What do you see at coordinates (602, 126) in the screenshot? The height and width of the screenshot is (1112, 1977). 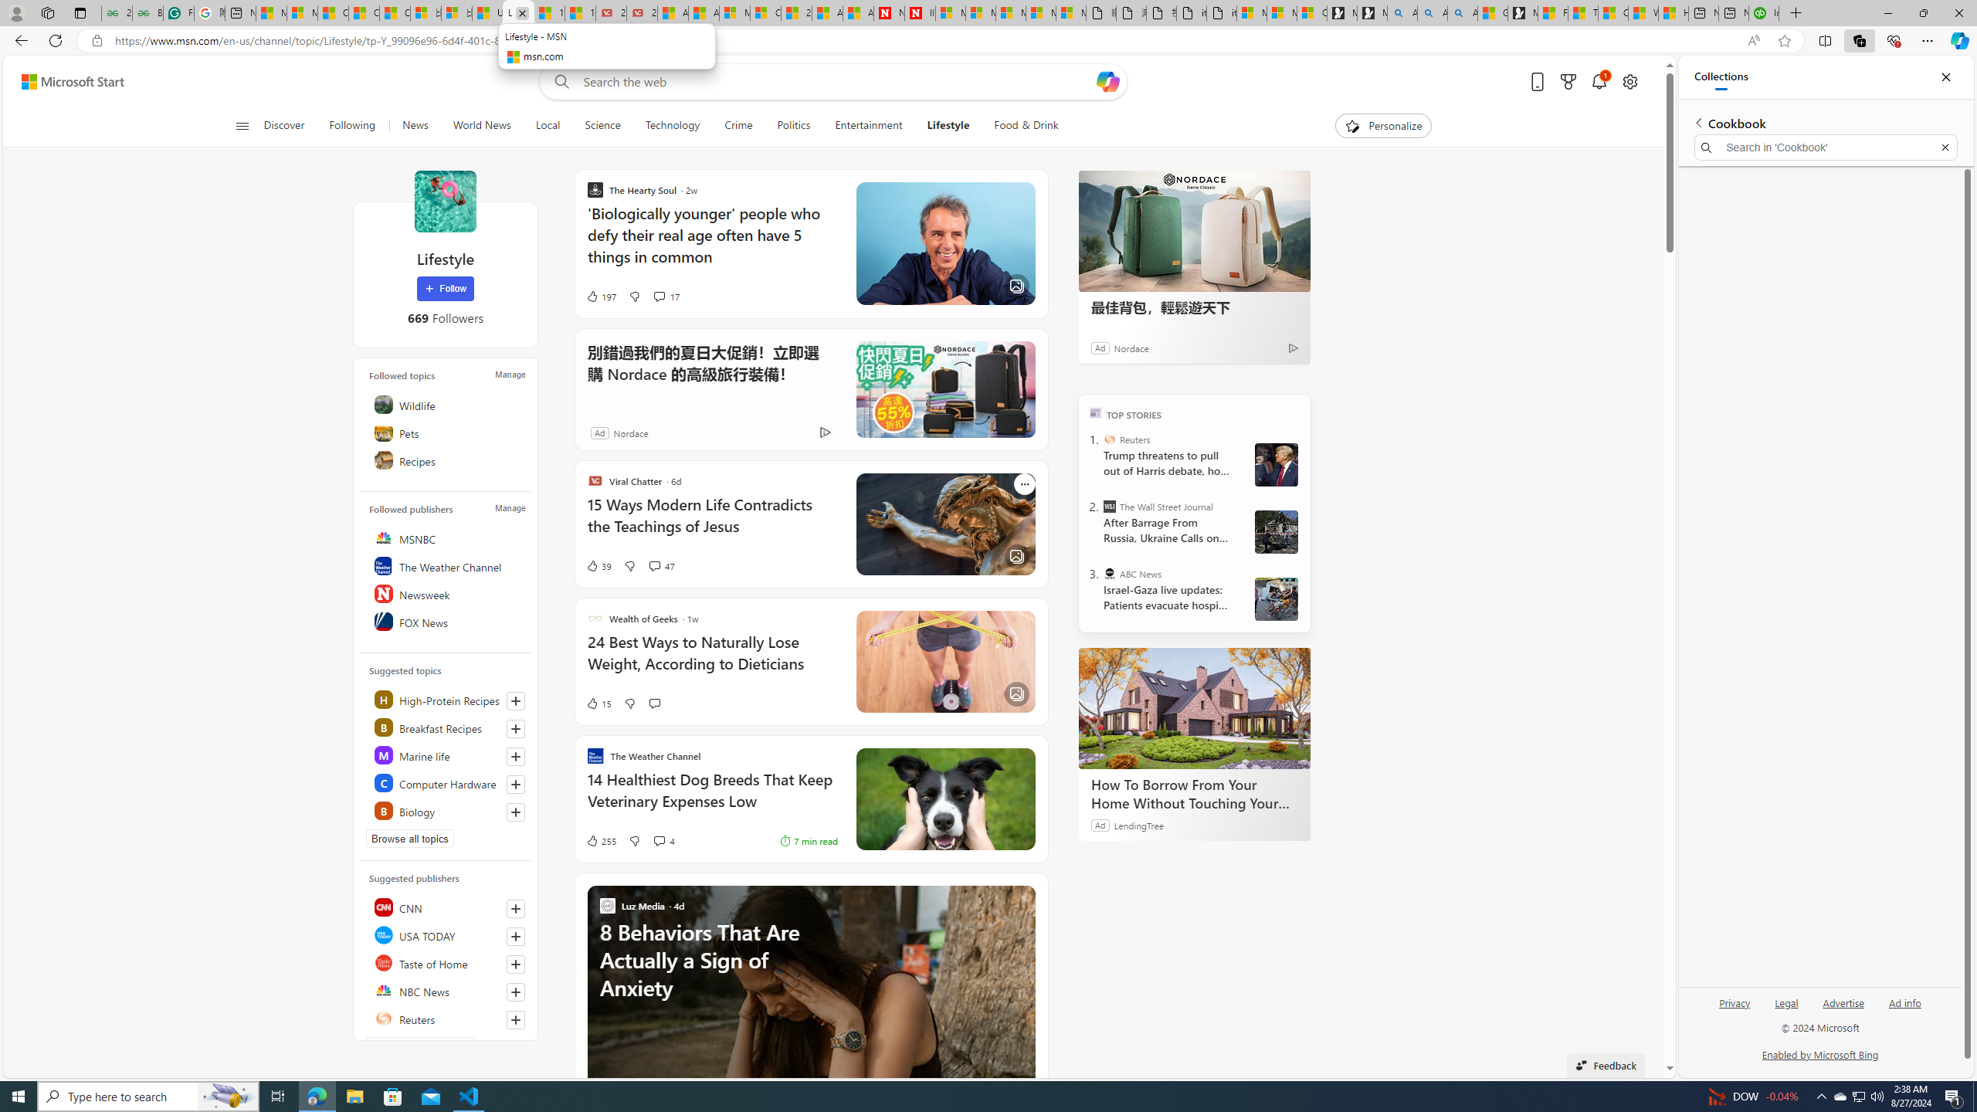 I see `Science` at bounding box center [602, 126].